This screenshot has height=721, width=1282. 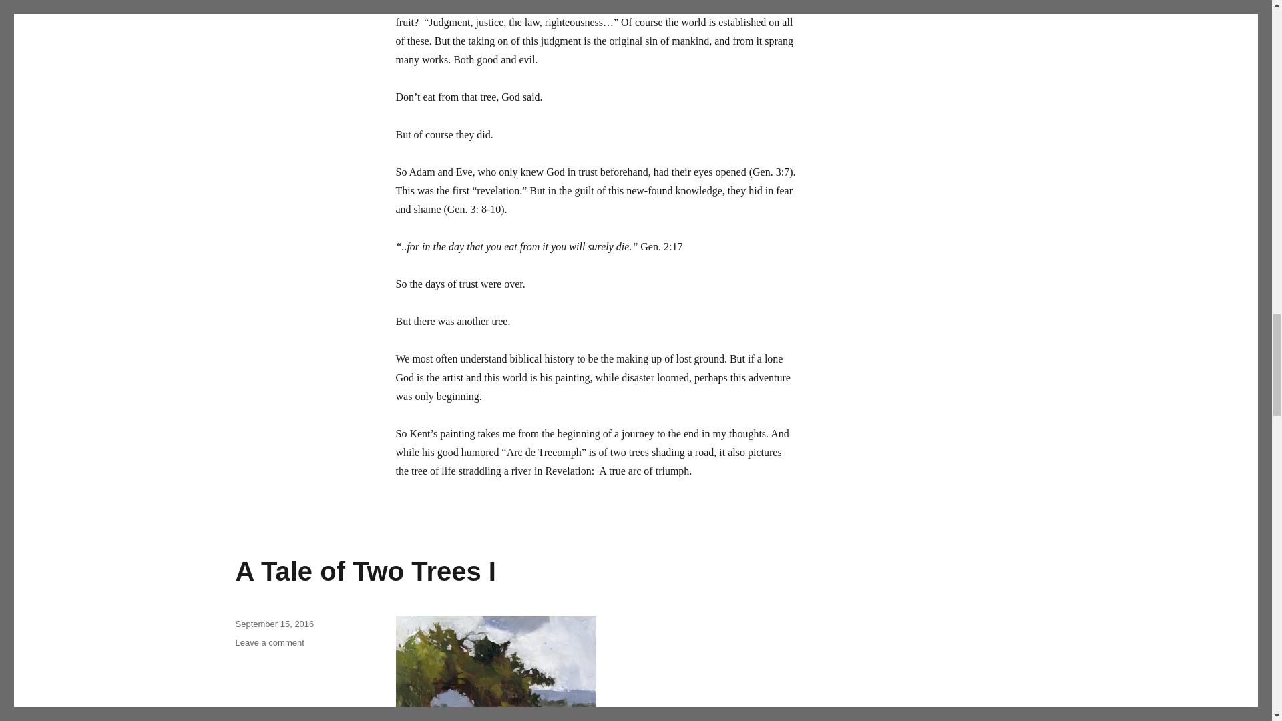 I want to click on A Tale of Two Trees I, so click(x=365, y=571).